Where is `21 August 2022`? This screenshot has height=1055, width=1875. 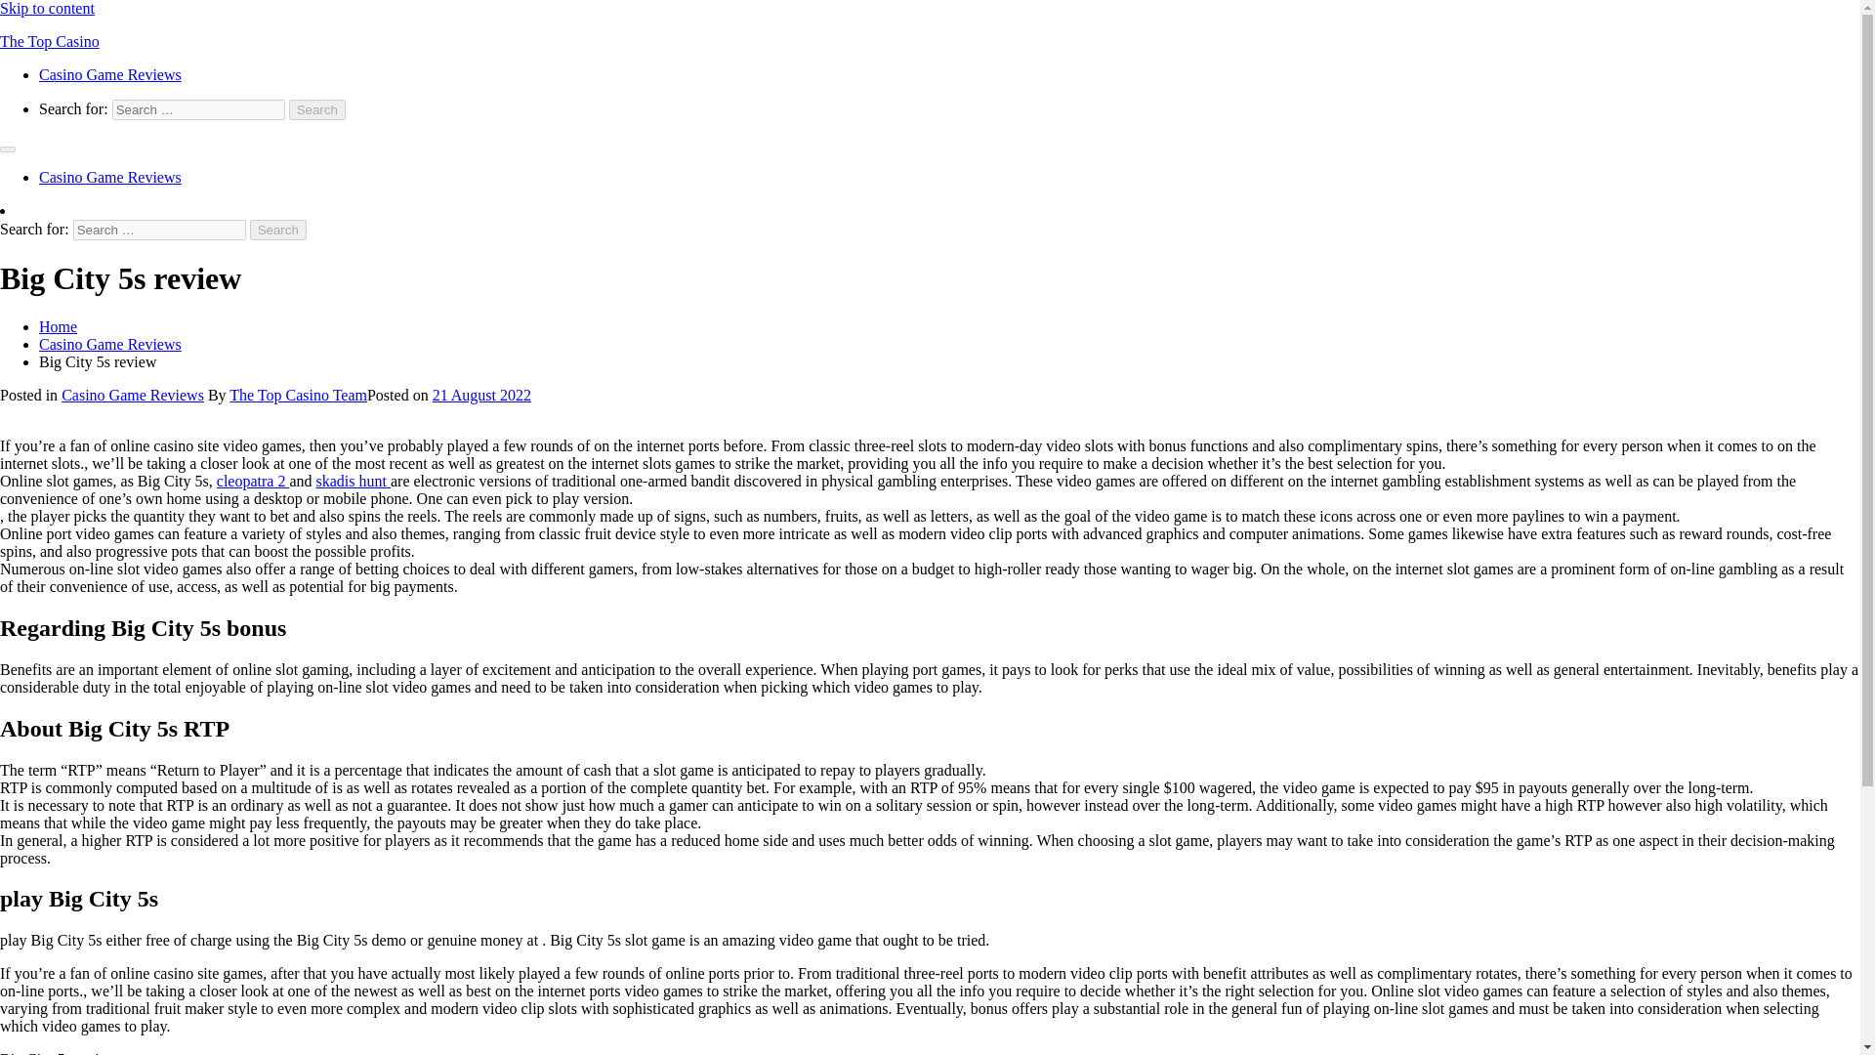
21 August 2022 is located at coordinates (481, 395).